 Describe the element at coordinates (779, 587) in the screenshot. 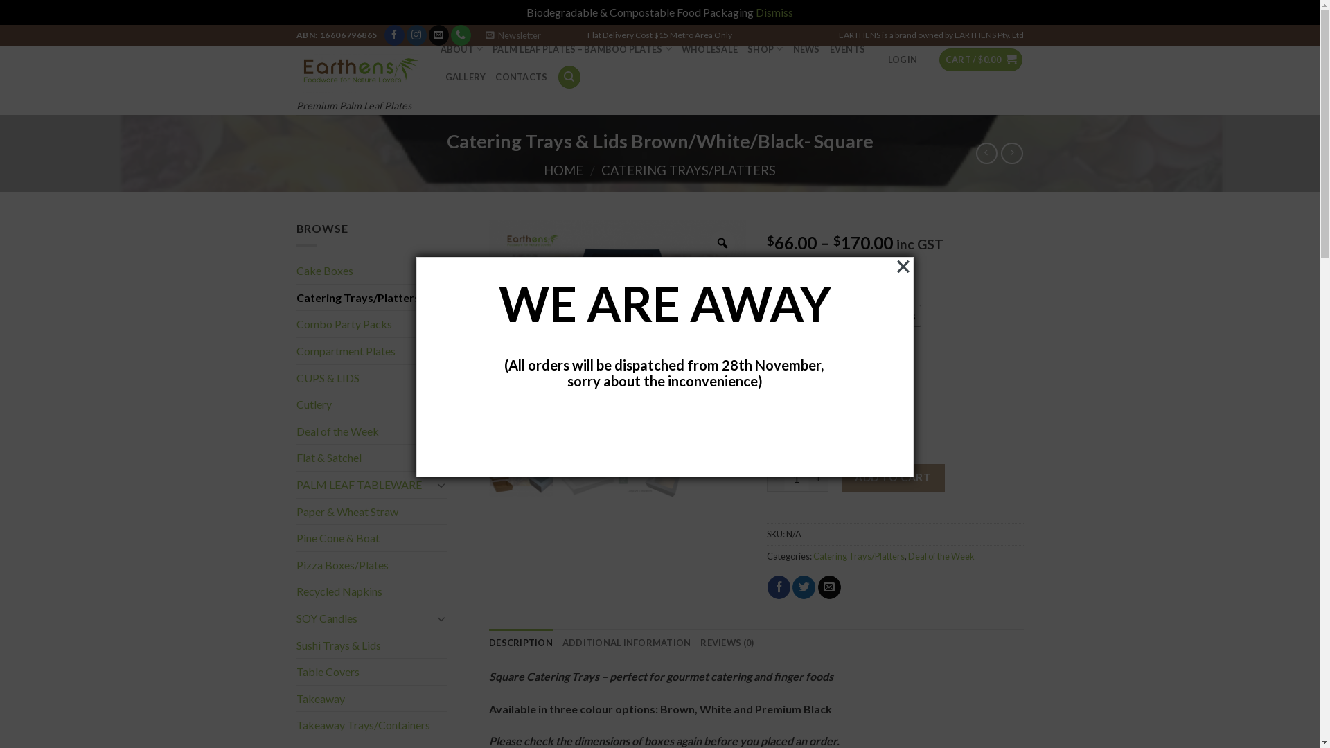

I see `Share on Facebook` at that location.